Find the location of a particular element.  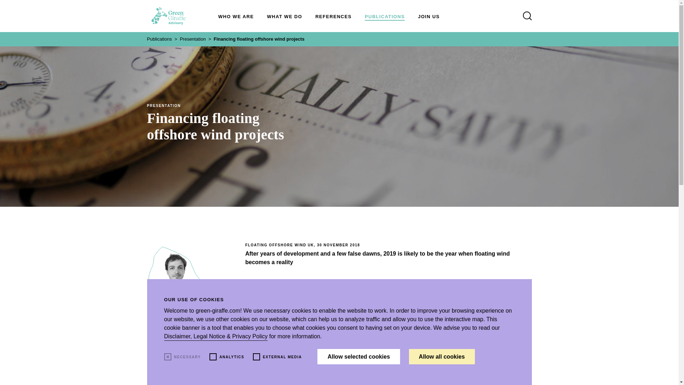

Cookie notice is located at coordinates (187, 356).